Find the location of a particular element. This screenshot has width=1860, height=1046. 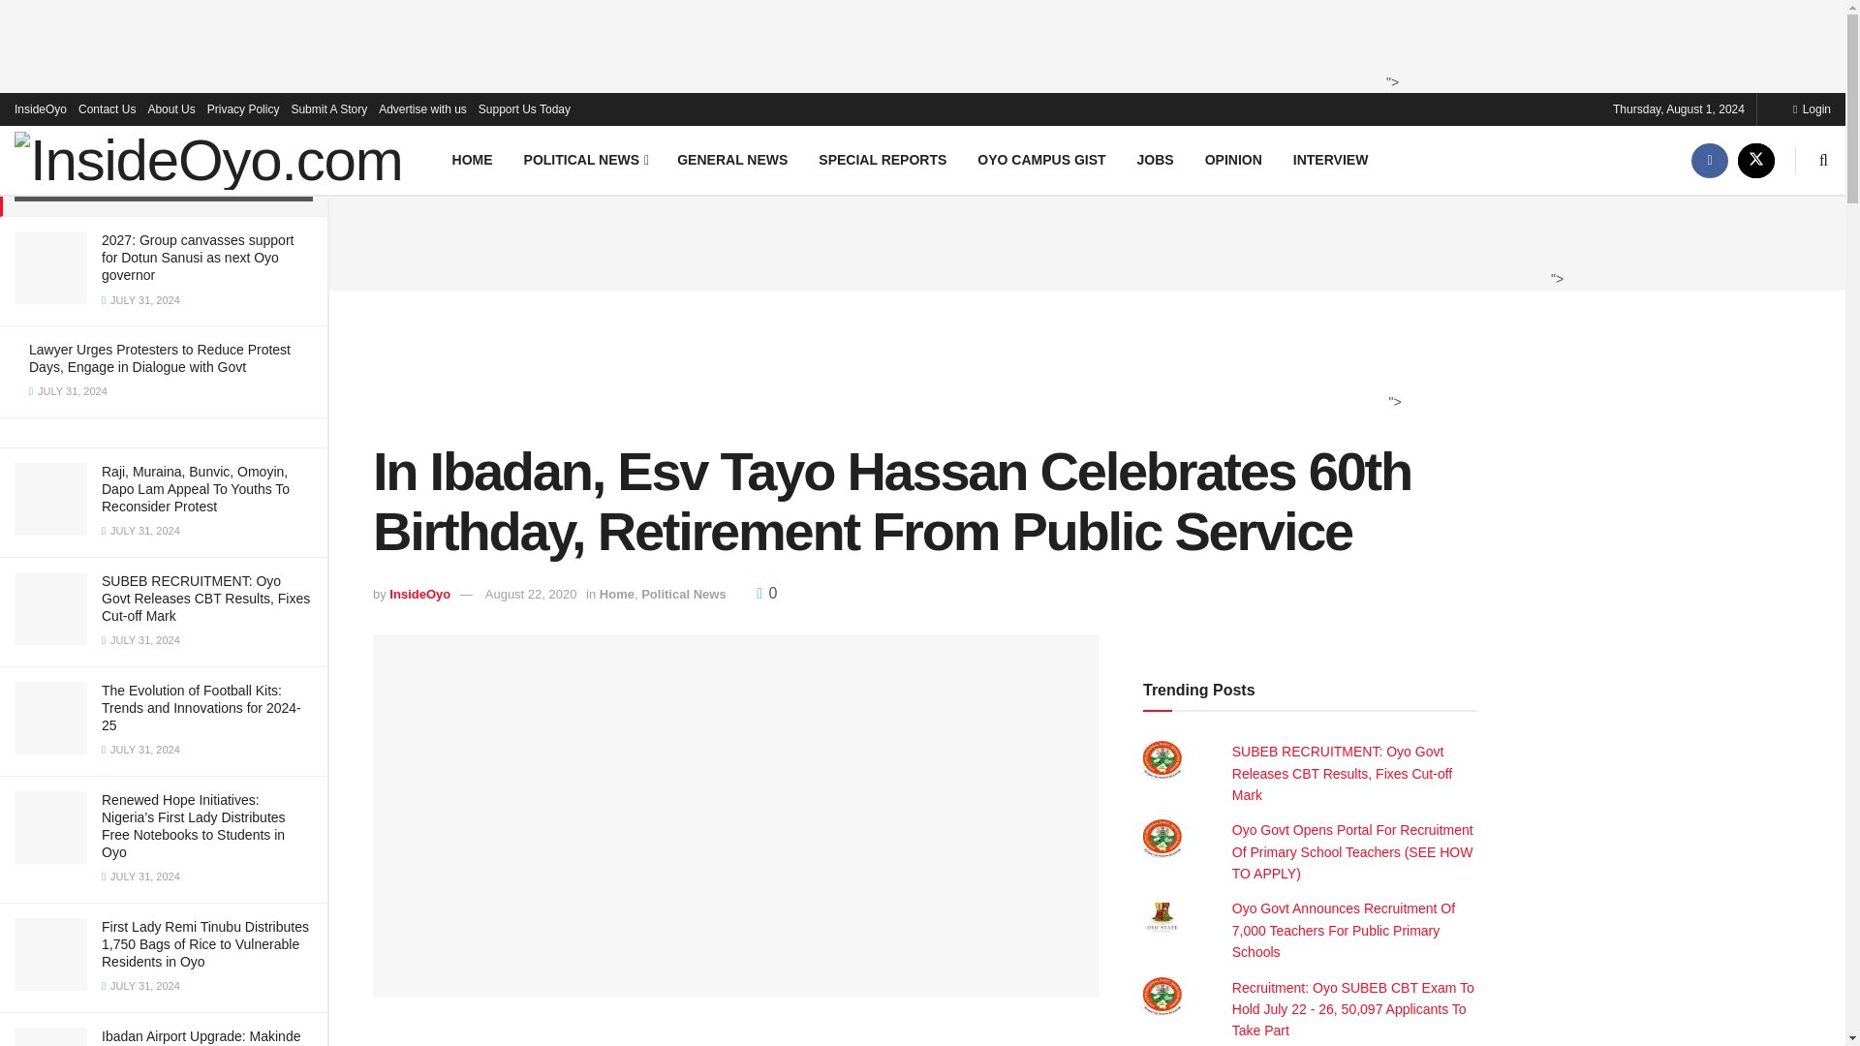

Submit A Story is located at coordinates (327, 108).